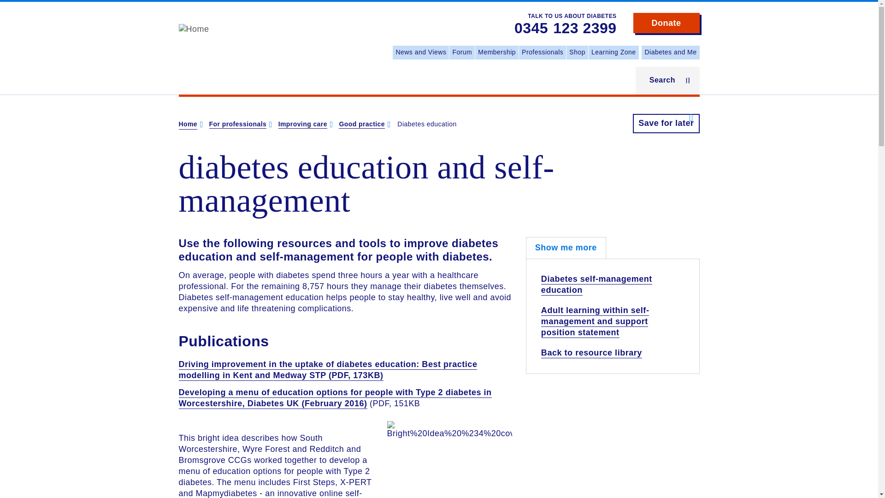  Describe the element at coordinates (303, 125) in the screenshot. I see `Improving care` at that location.